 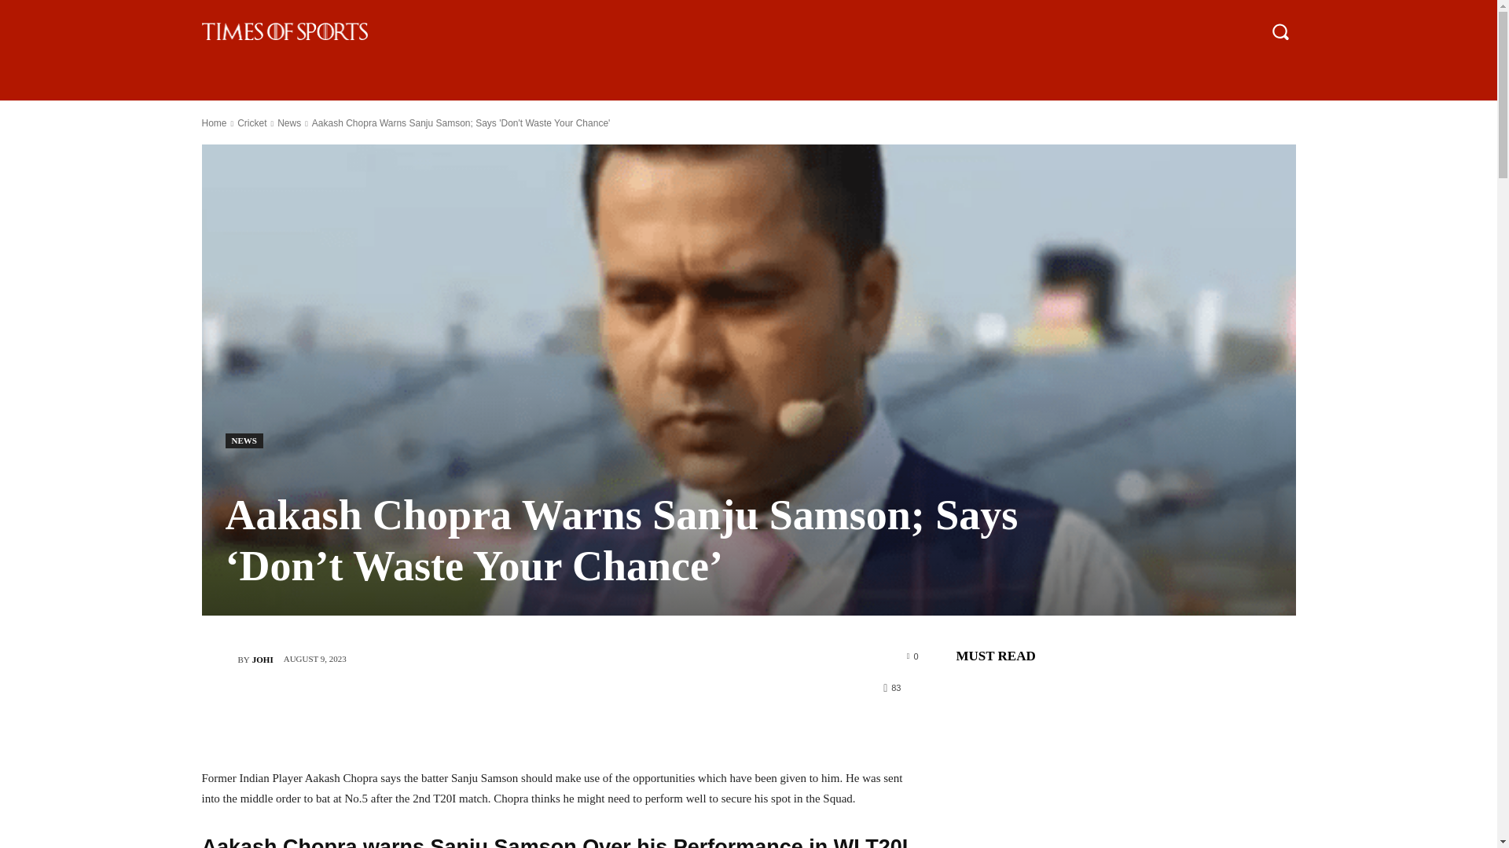 I want to click on Johi, so click(x=218, y=659).